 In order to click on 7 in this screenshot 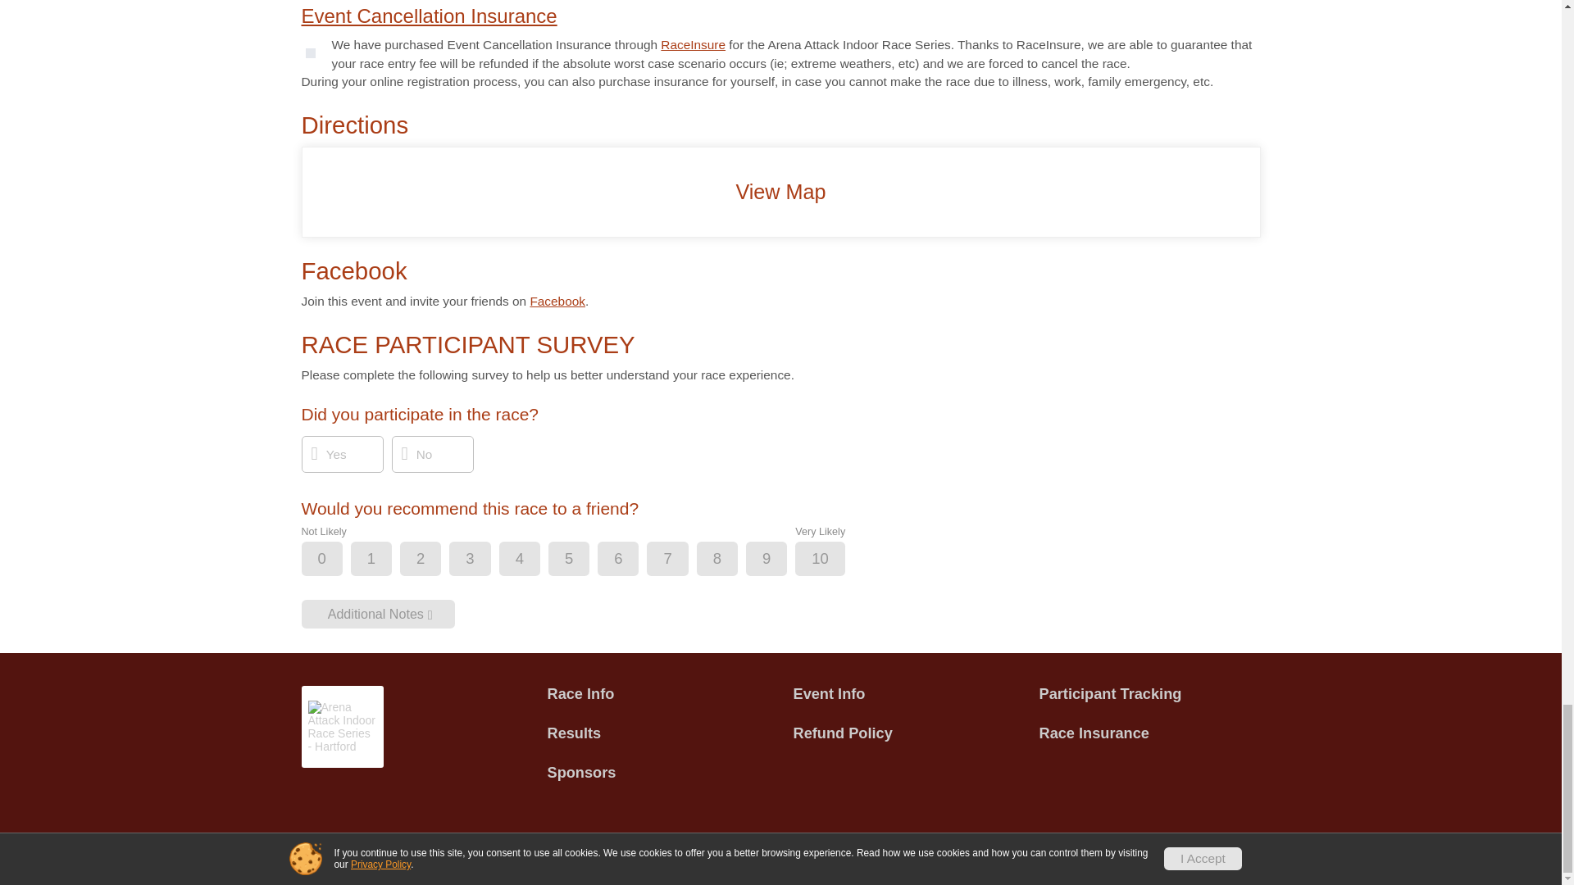, I will do `click(680, 560)`.